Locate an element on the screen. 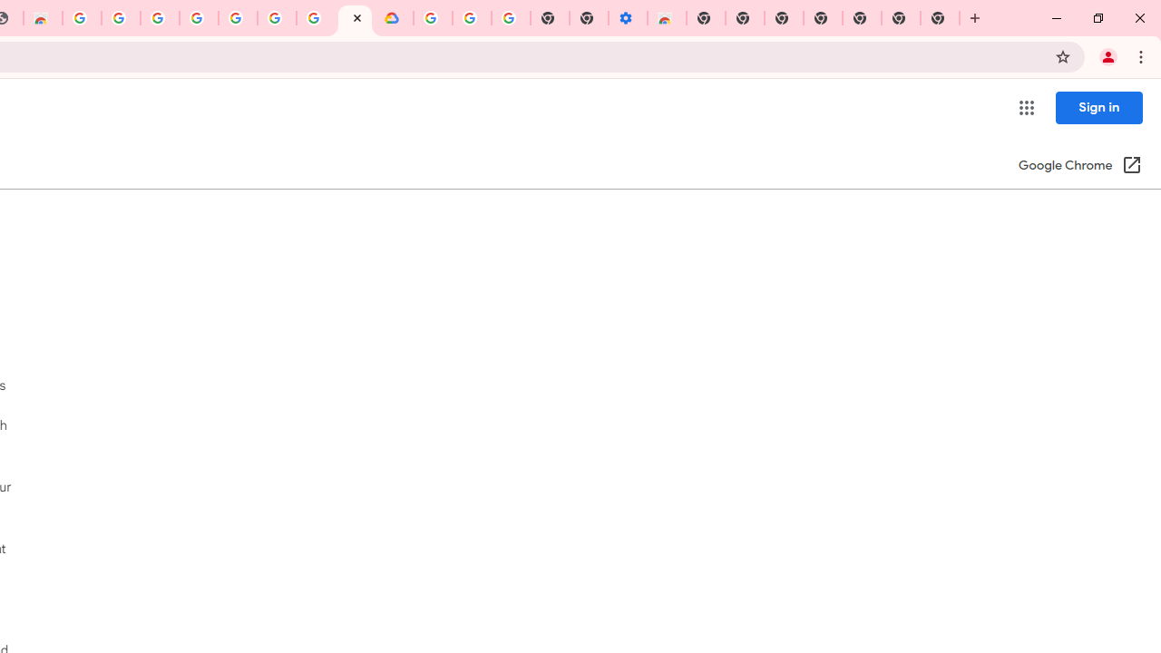 The image size is (1161, 653). Chrome Web Store - Household is located at coordinates (43, 18).